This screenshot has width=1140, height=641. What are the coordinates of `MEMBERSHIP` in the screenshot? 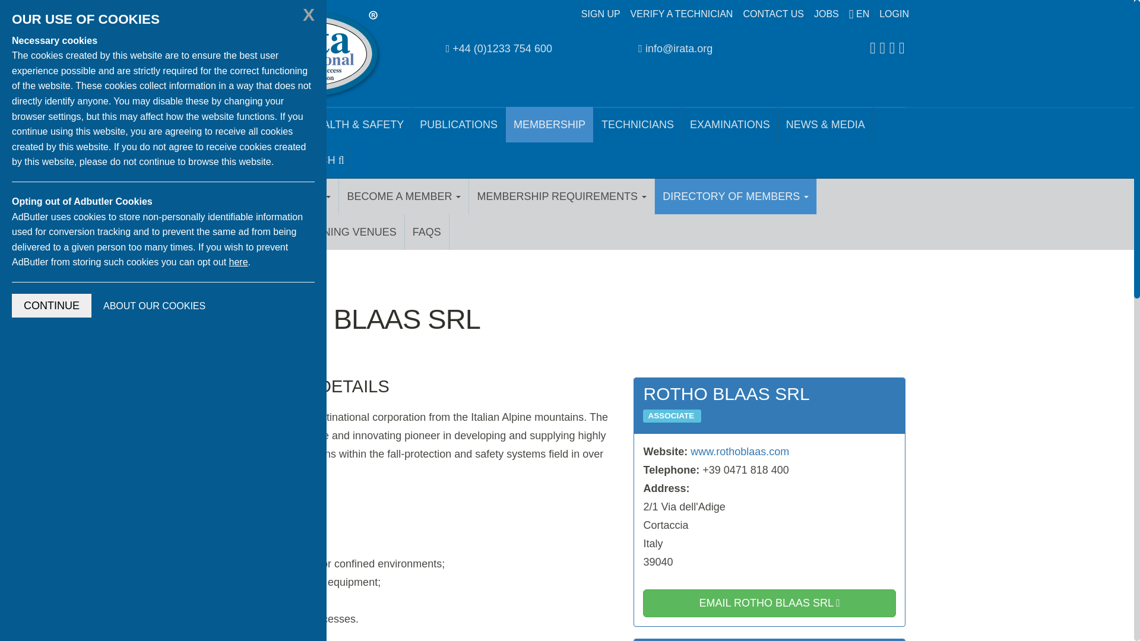 It's located at (550, 125).